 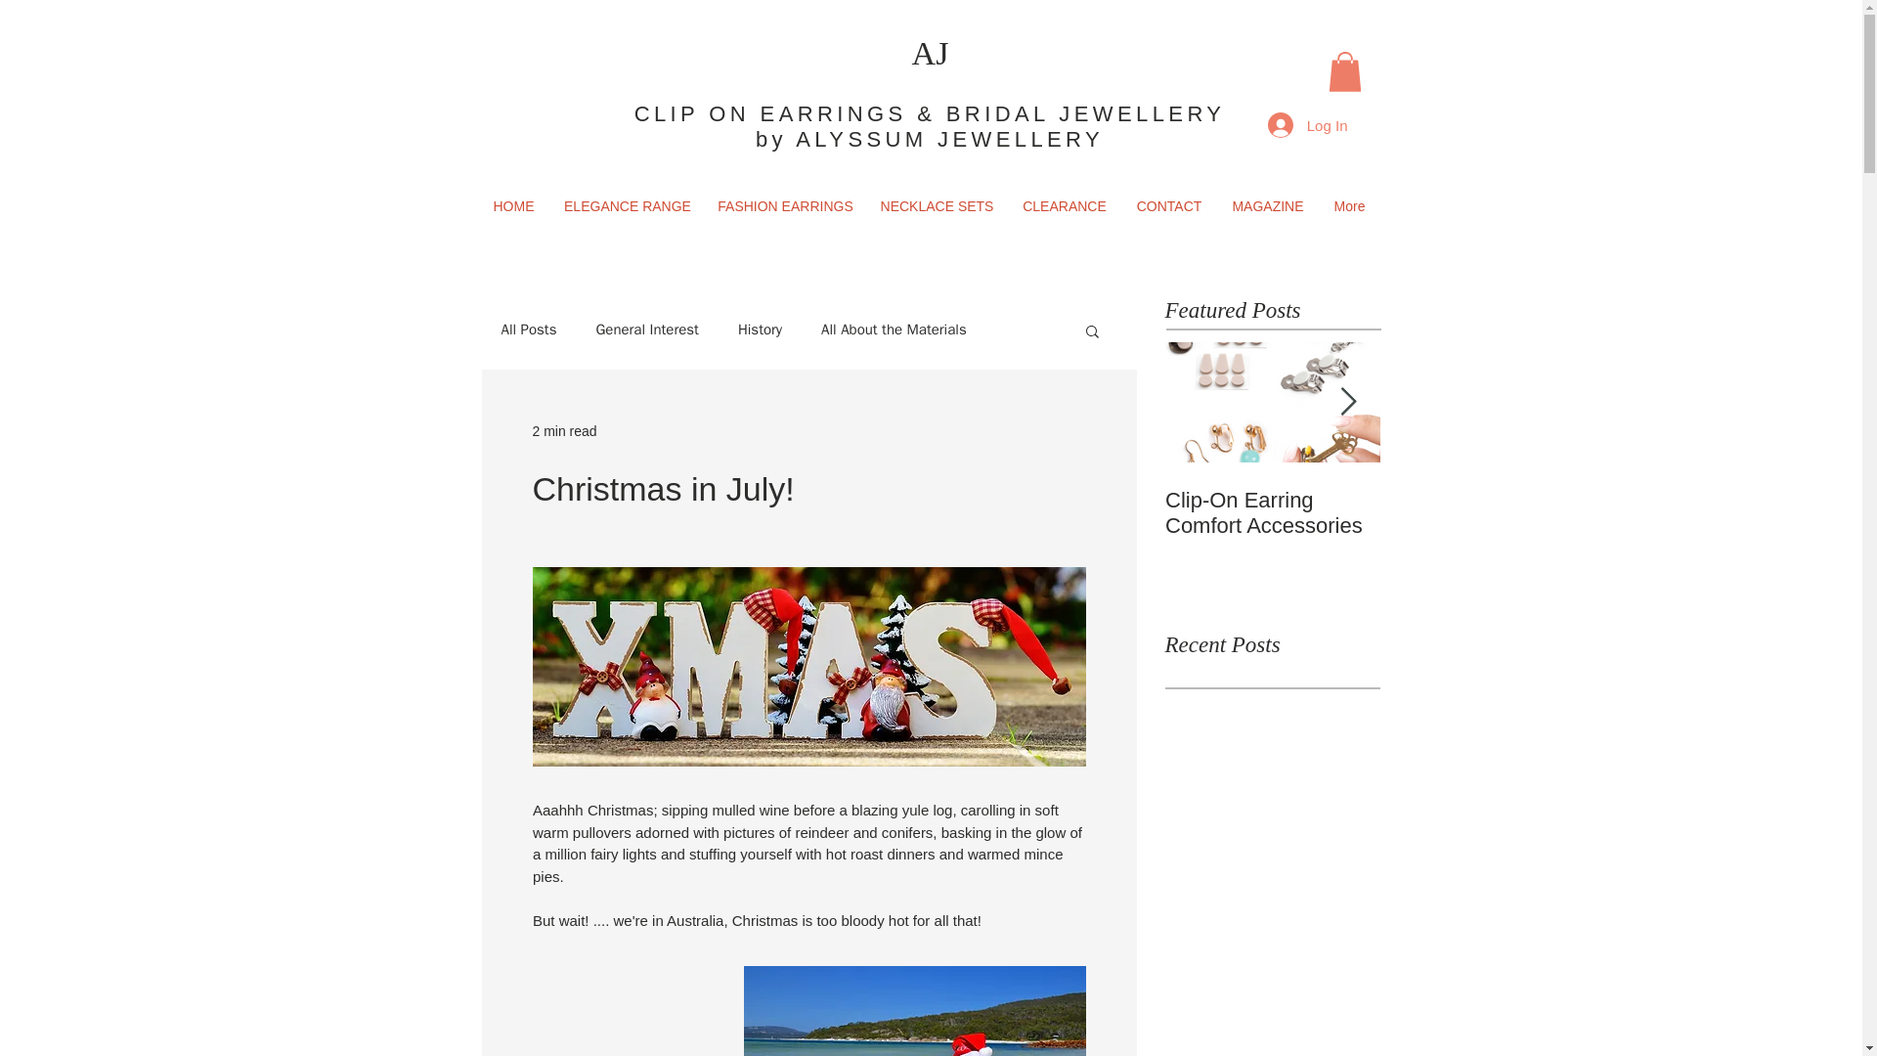 What do you see at coordinates (937, 205) in the screenshot?
I see `NECKLACE SETS` at bounding box center [937, 205].